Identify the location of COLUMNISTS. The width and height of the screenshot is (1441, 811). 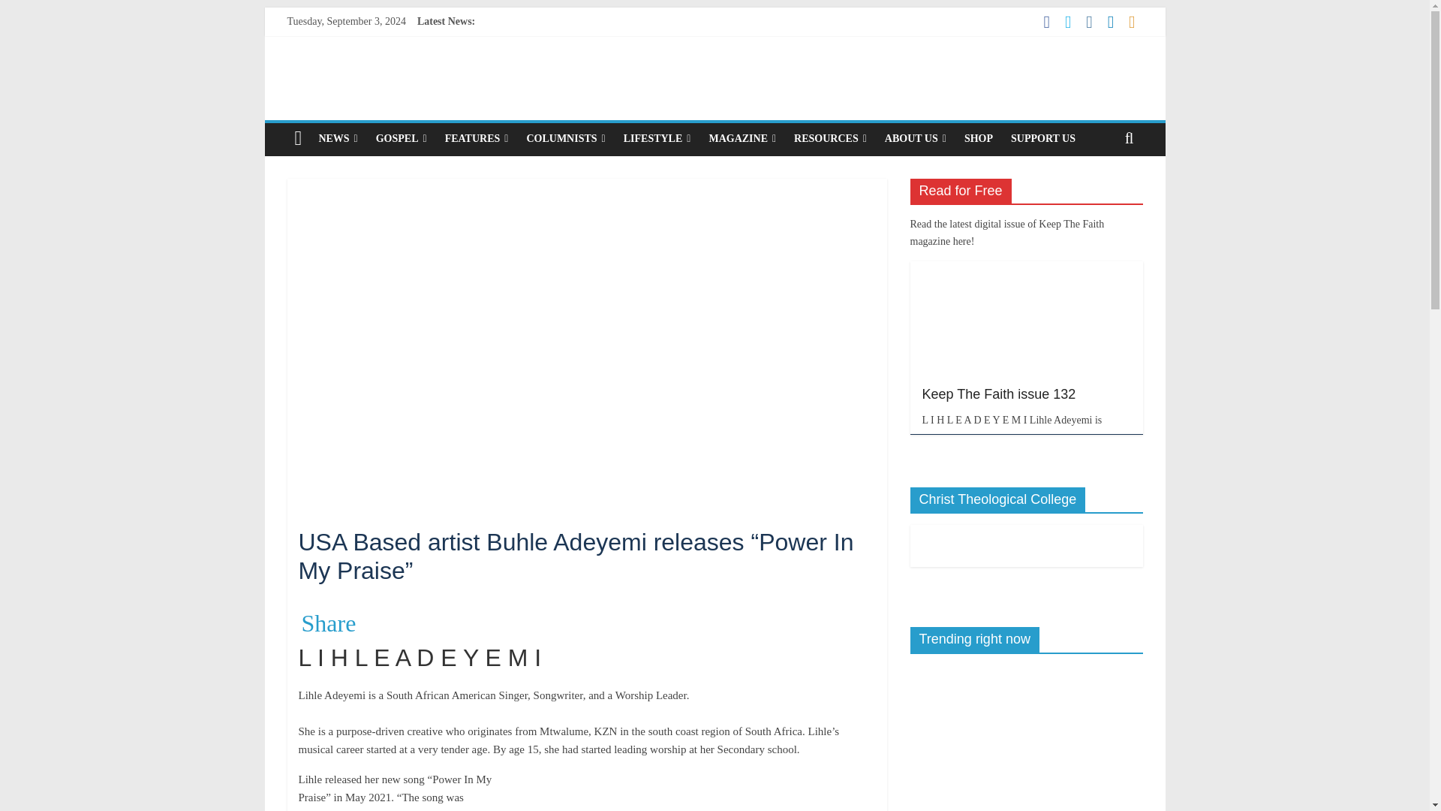
(565, 139).